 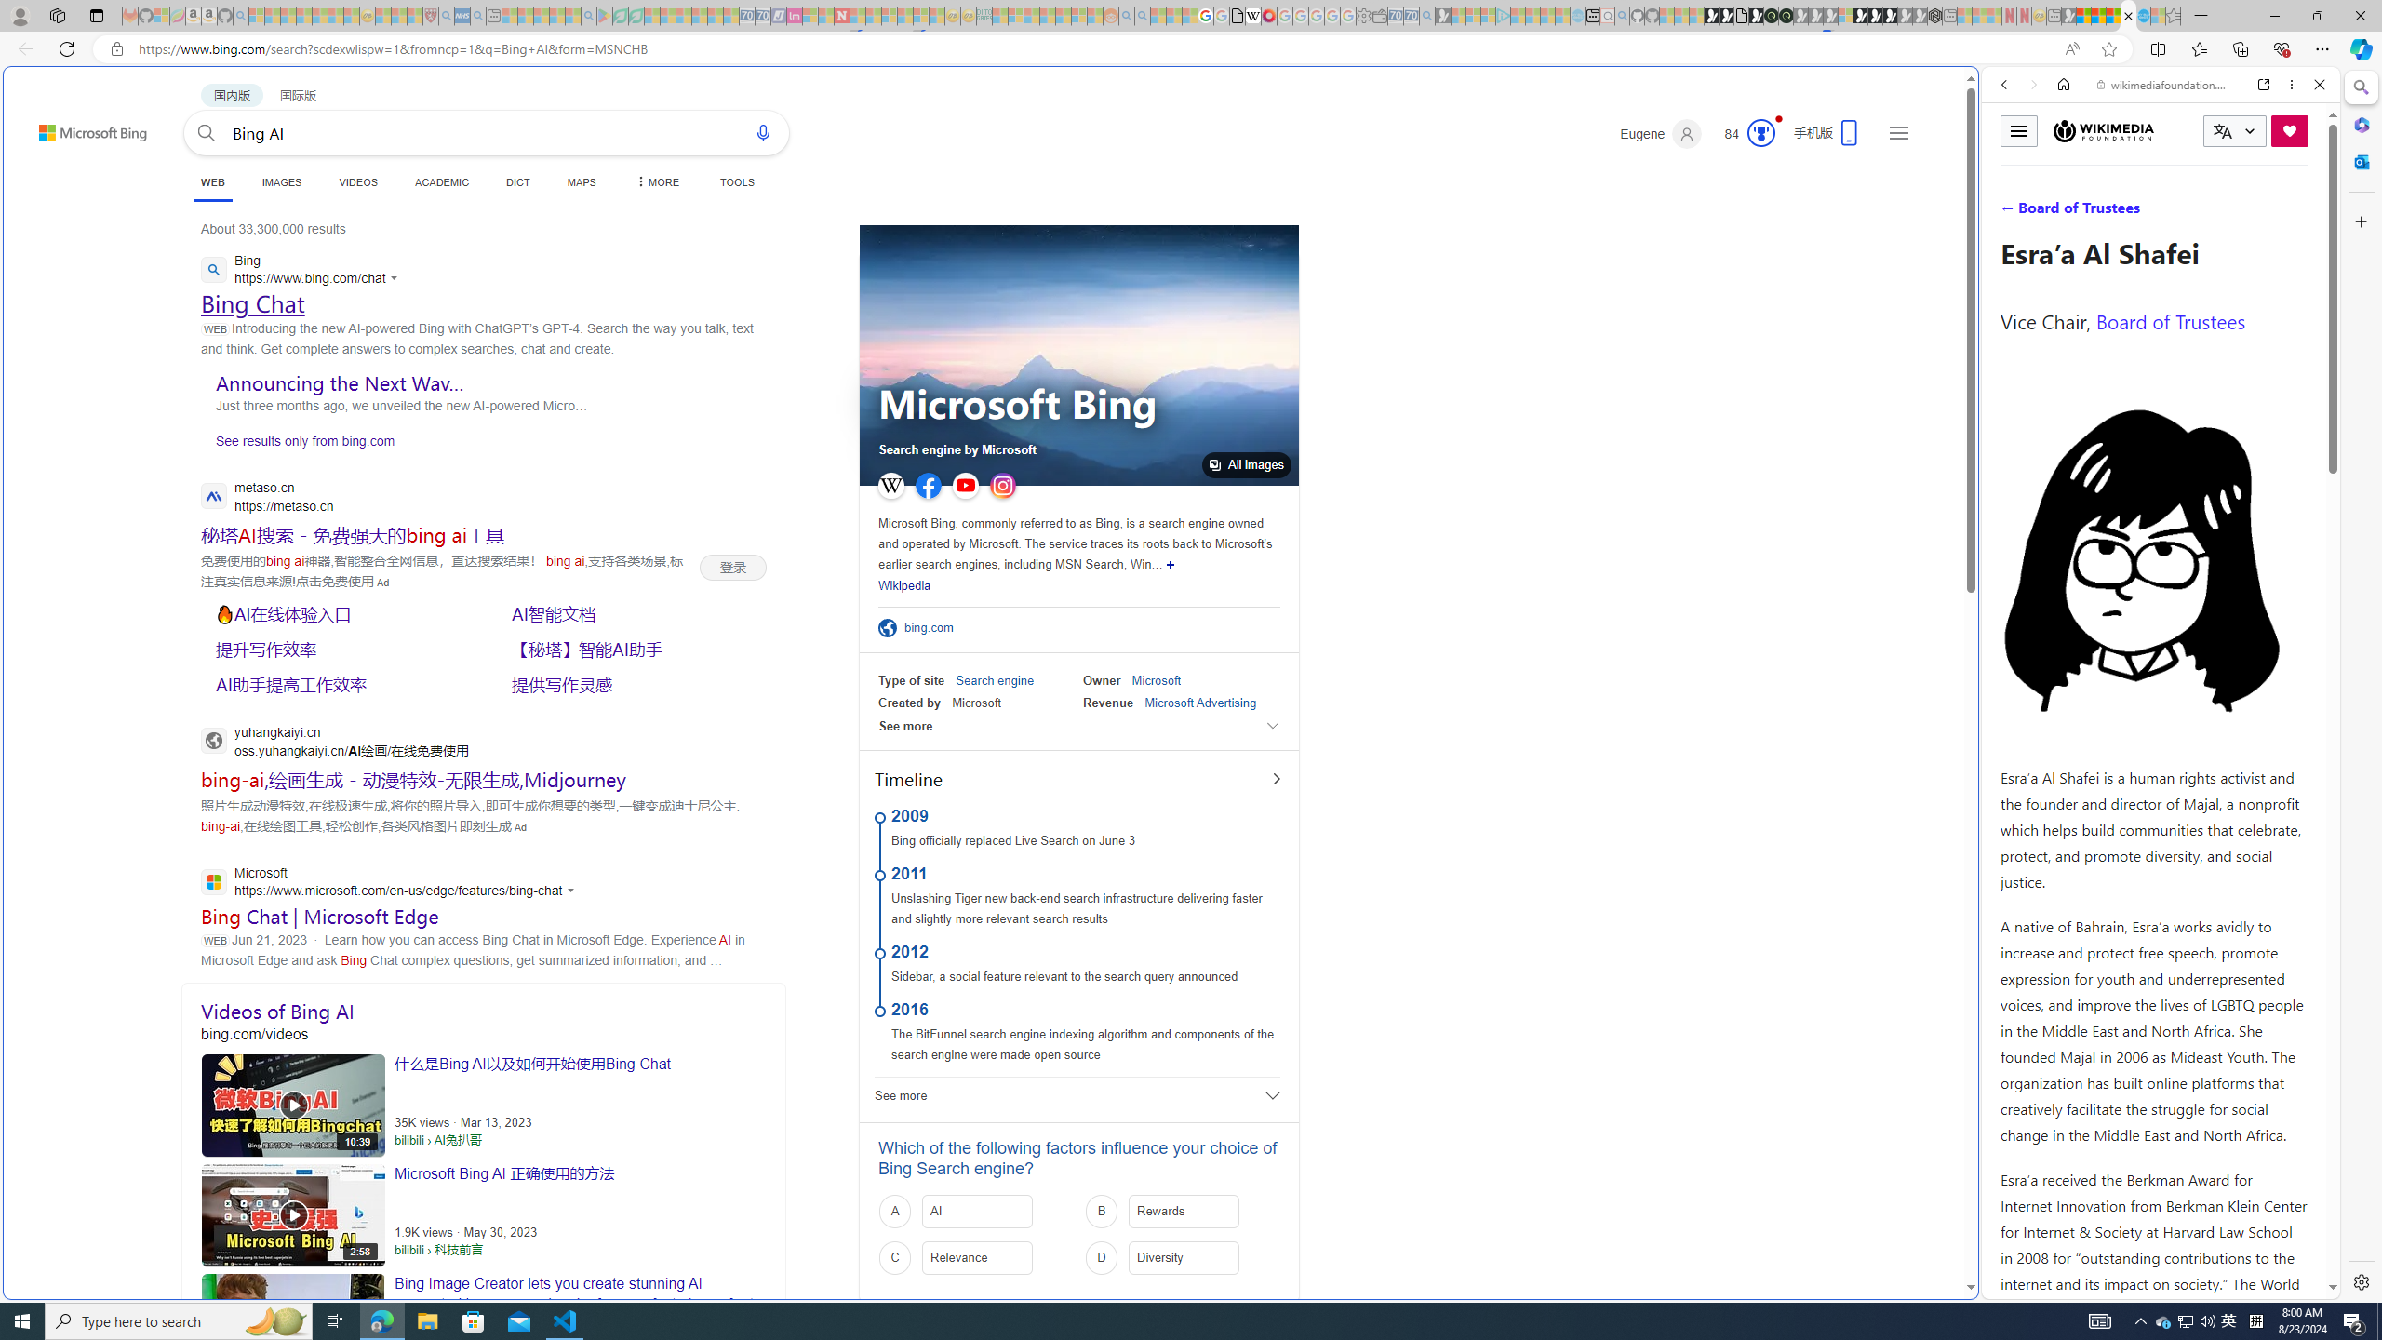 What do you see at coordinates (383, 16) in the screenshot?
I see `Recipes - MSN - Sleeping` at bounding box center [383, 16].